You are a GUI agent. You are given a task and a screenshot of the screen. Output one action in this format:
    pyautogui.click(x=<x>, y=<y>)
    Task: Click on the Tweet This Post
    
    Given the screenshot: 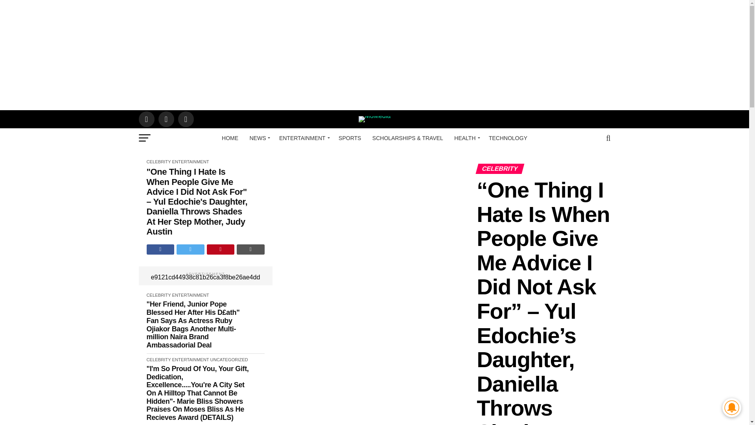 What is the action you would take?
    pyautogui.click(x=190, y=249)
    